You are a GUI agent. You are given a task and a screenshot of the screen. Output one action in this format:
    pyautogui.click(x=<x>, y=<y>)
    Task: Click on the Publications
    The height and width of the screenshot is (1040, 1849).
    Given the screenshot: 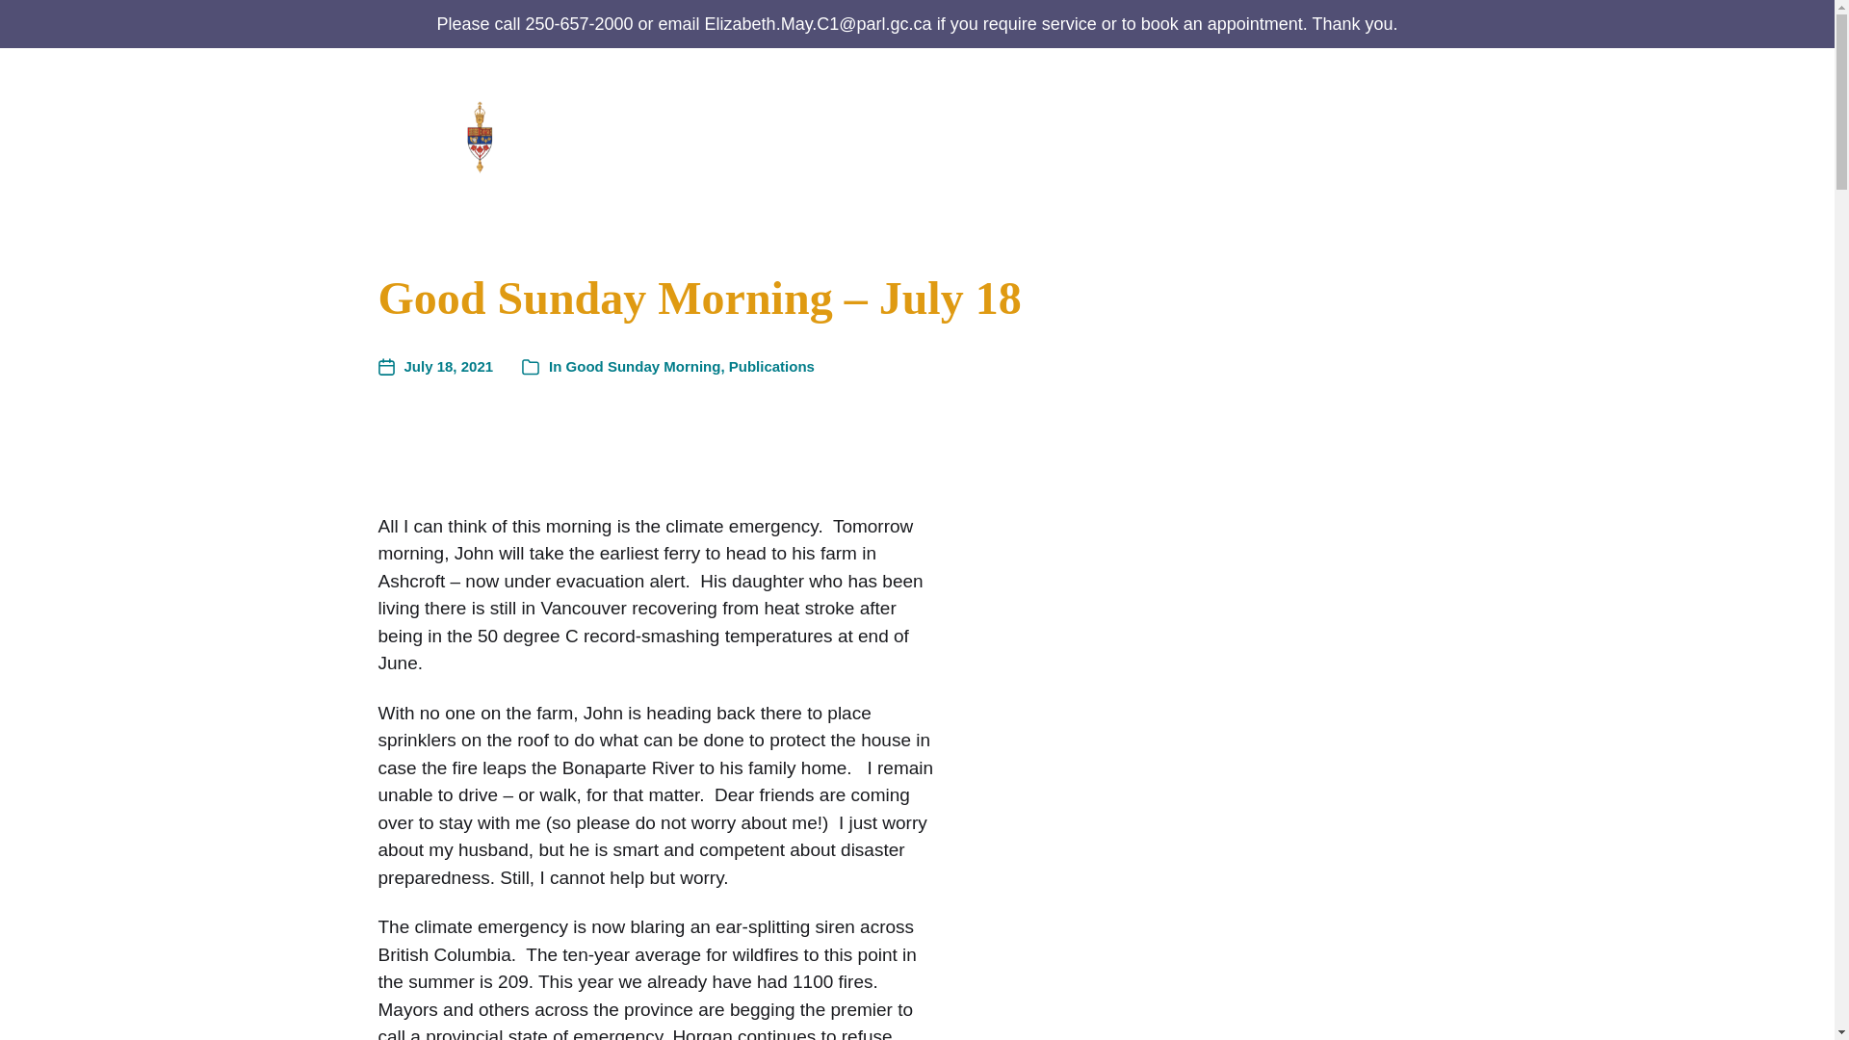 What is the action you would take?
    pyautogui.click(x=1072, y=135)
    